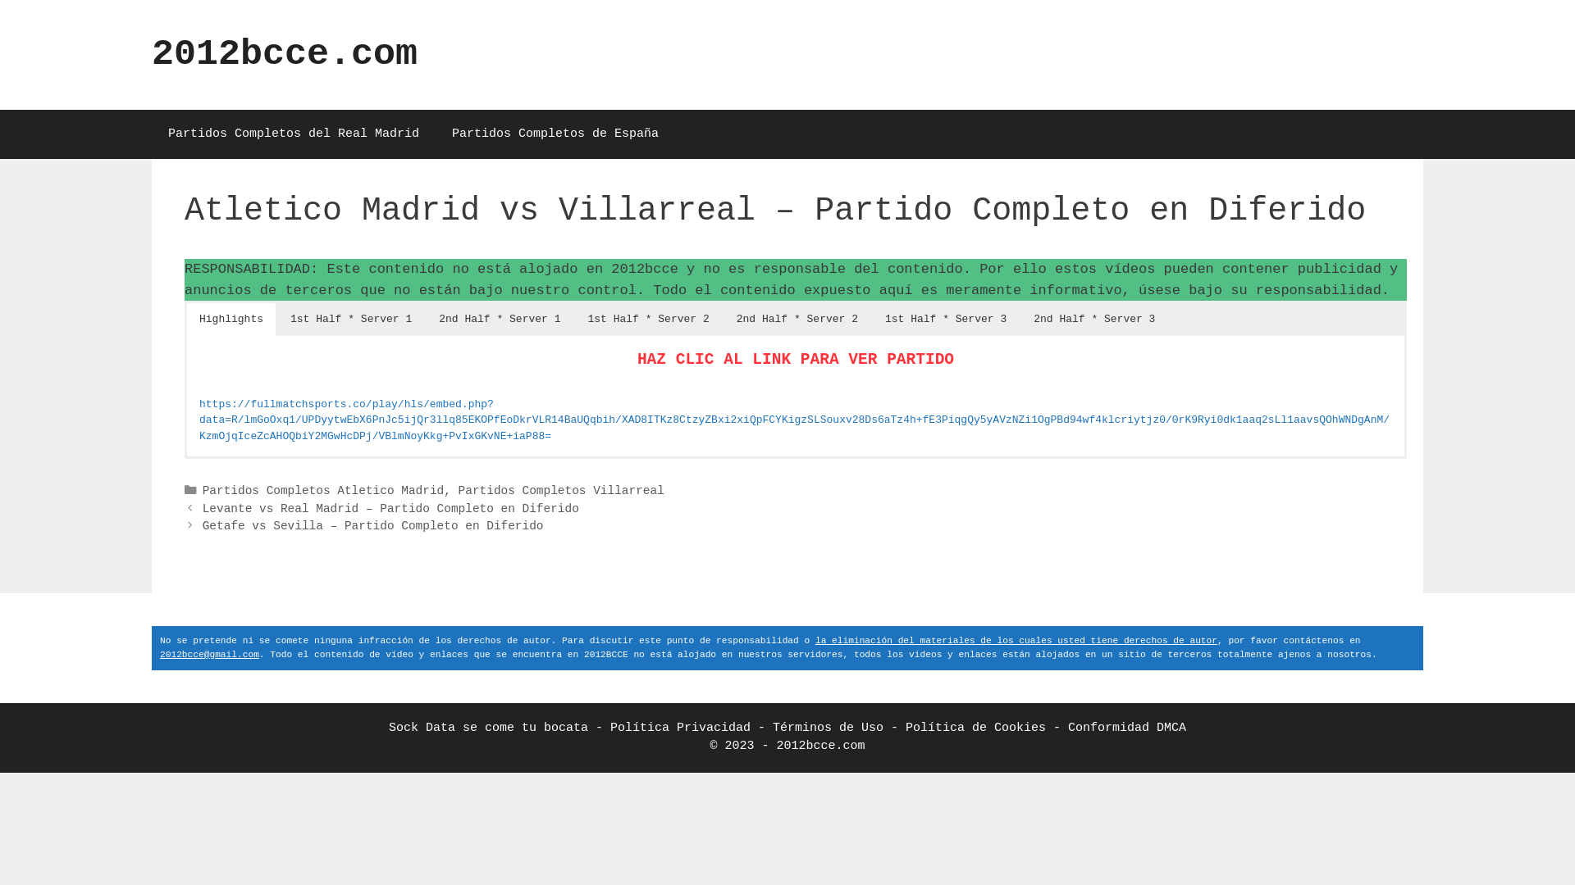  What do you see at coordinates (284, 54) in the screenshot?
I see `2012bcce.com` at bounding box center [284, 54].